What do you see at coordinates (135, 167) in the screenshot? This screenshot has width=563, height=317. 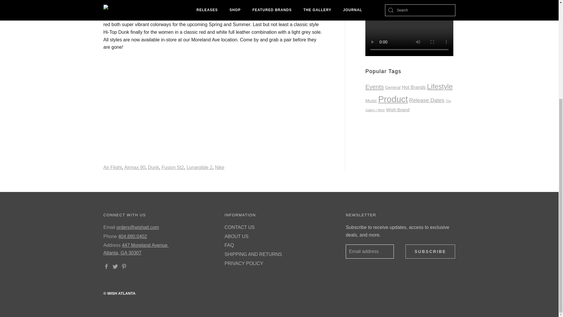 I see `Airmax 90` at bounding box center [135, 167].